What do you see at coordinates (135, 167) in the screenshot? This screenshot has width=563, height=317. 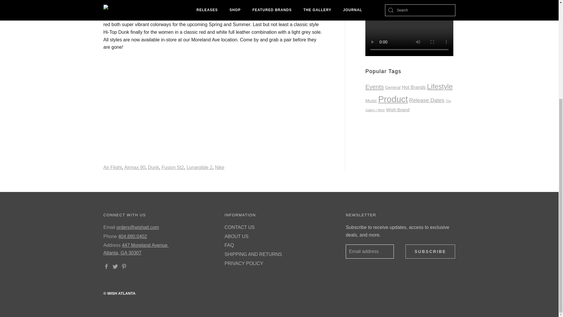 I see `Airmax 90` at bounding box center [135, 167].